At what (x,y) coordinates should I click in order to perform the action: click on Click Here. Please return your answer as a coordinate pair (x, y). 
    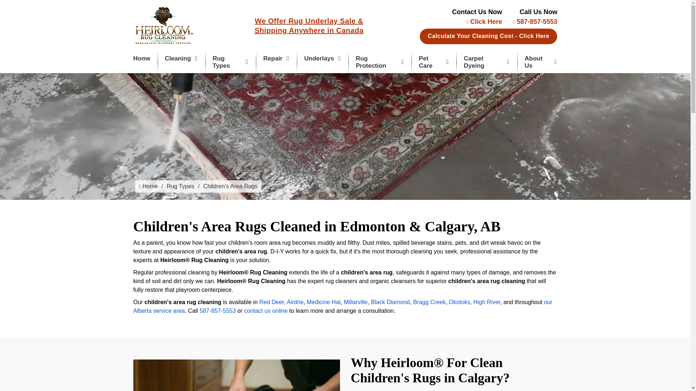
    Looking at the image, I should click on (484, 22).